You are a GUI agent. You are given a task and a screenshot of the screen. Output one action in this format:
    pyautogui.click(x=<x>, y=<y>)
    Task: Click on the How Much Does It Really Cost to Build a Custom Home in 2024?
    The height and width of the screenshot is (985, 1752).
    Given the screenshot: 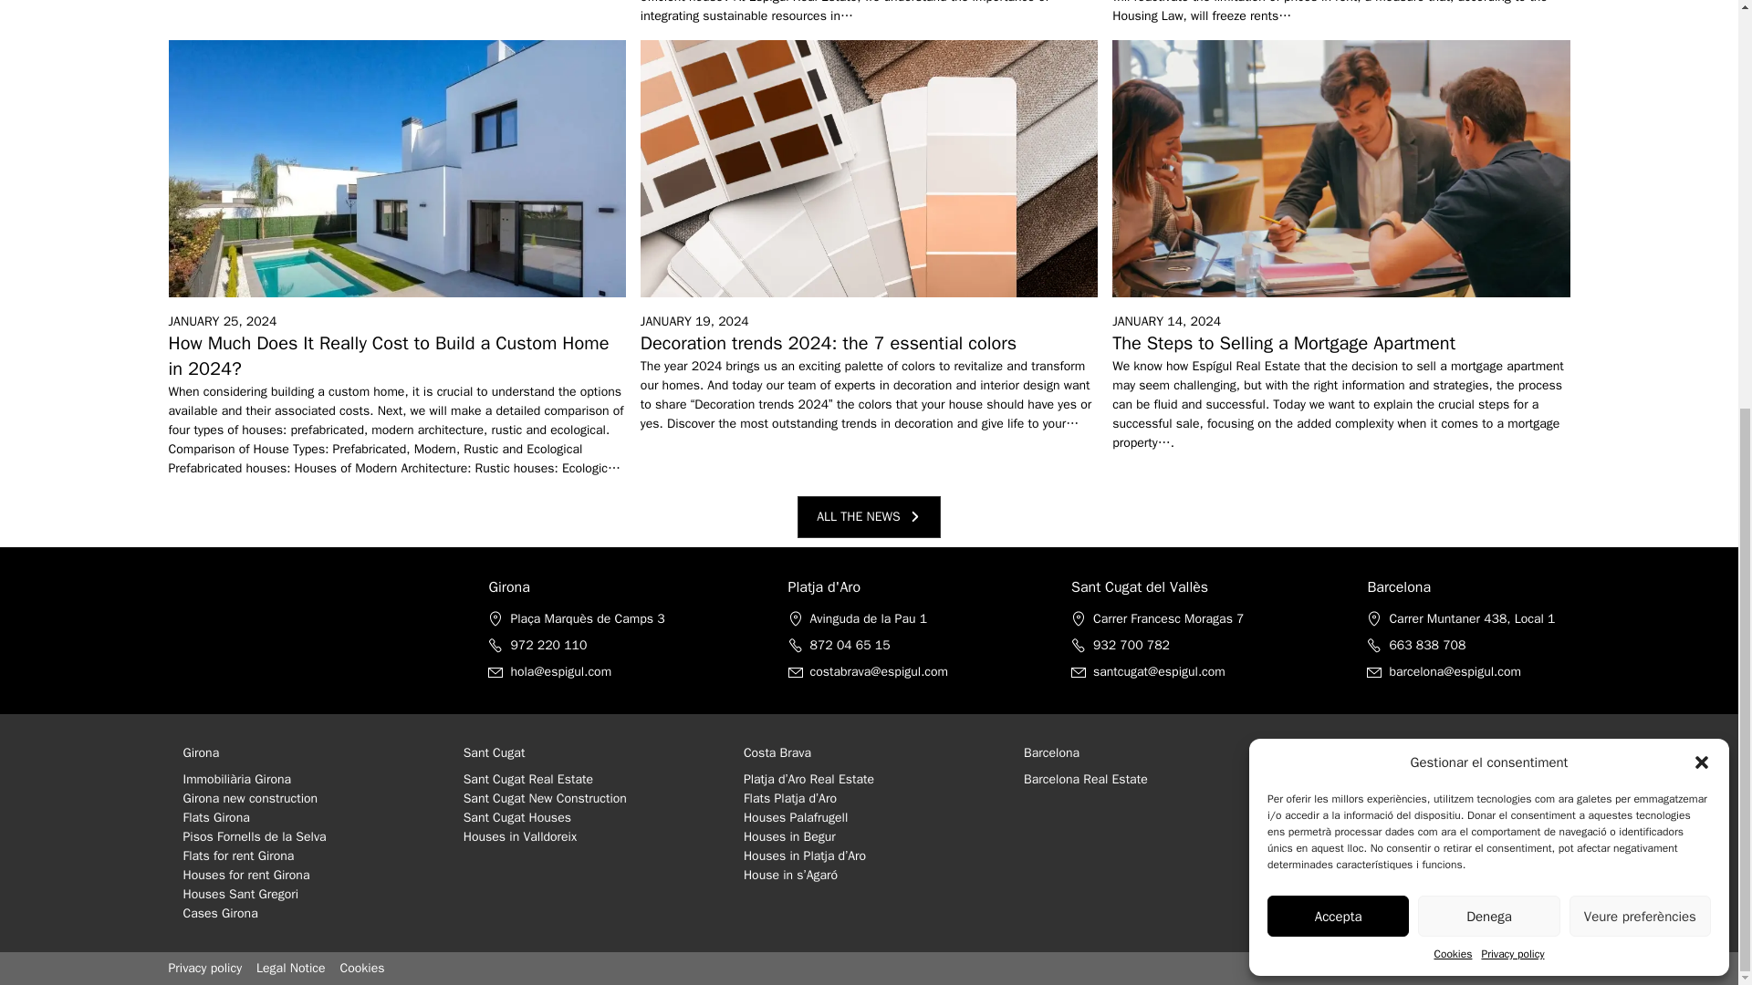 What is the action you would take?
    pyautogui.click(x=388, y=356)
    